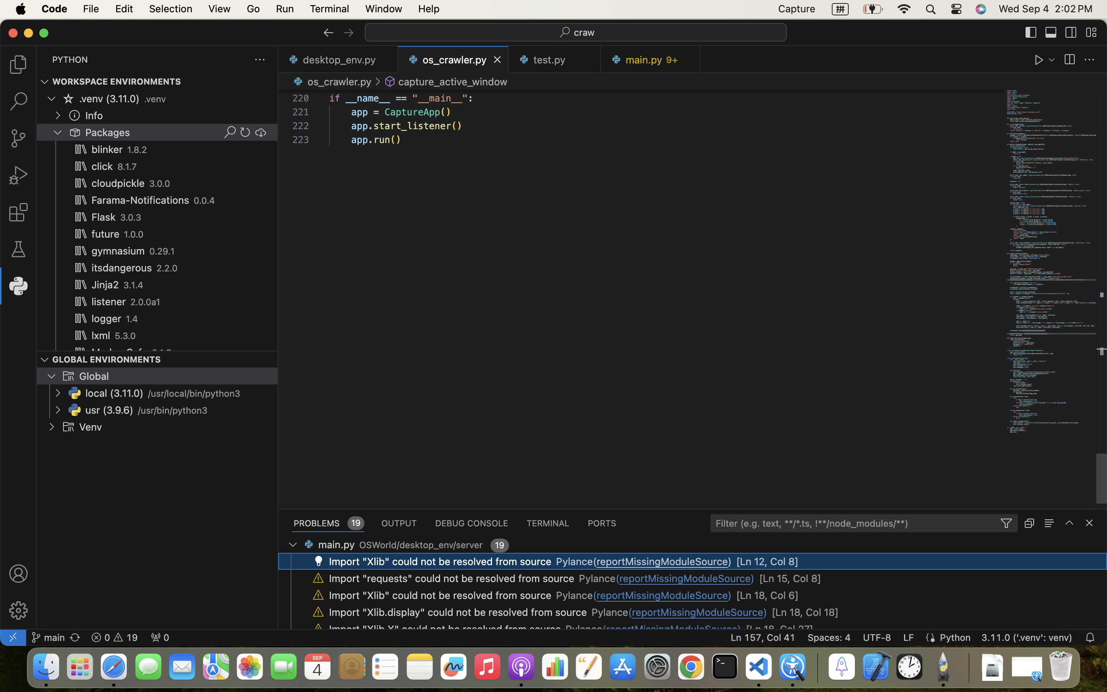 Image resolution: width=1107 pixels, height=692 pixels. Describe the element at coordinates (45, 359) in the screenshot. I see `` at that location.